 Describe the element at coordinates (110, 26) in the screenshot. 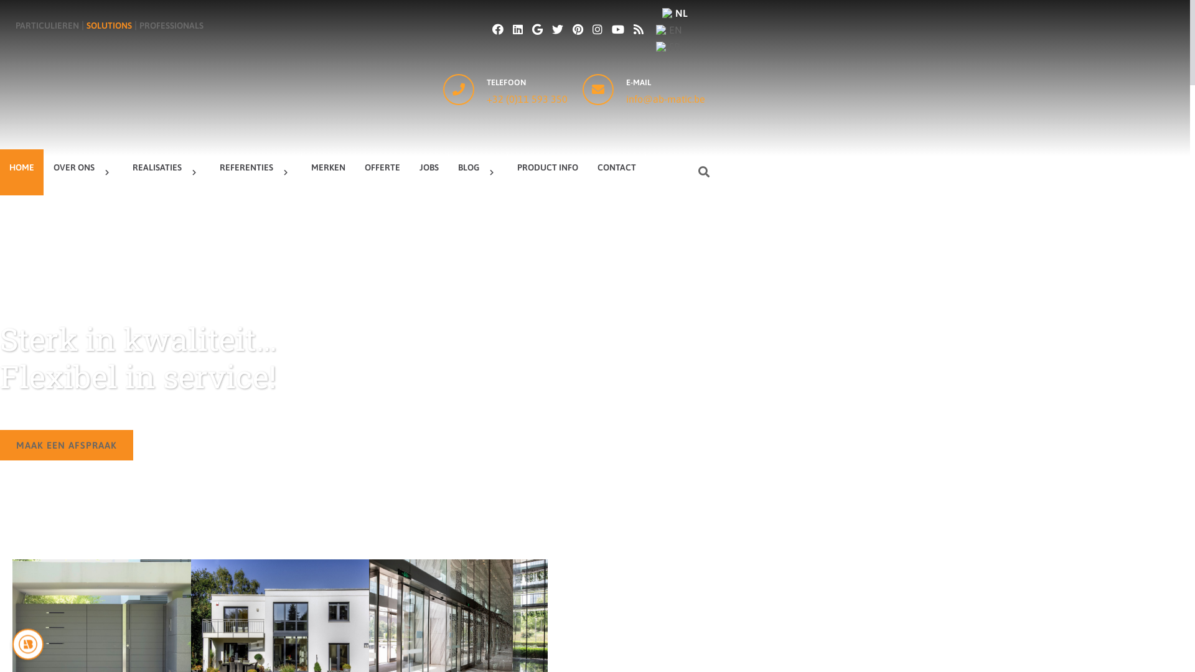

I see `SOLUTIONS` at that location.